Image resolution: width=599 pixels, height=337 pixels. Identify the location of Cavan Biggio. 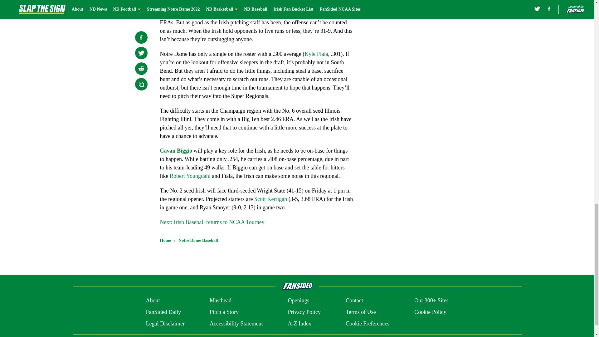
(176, 150).